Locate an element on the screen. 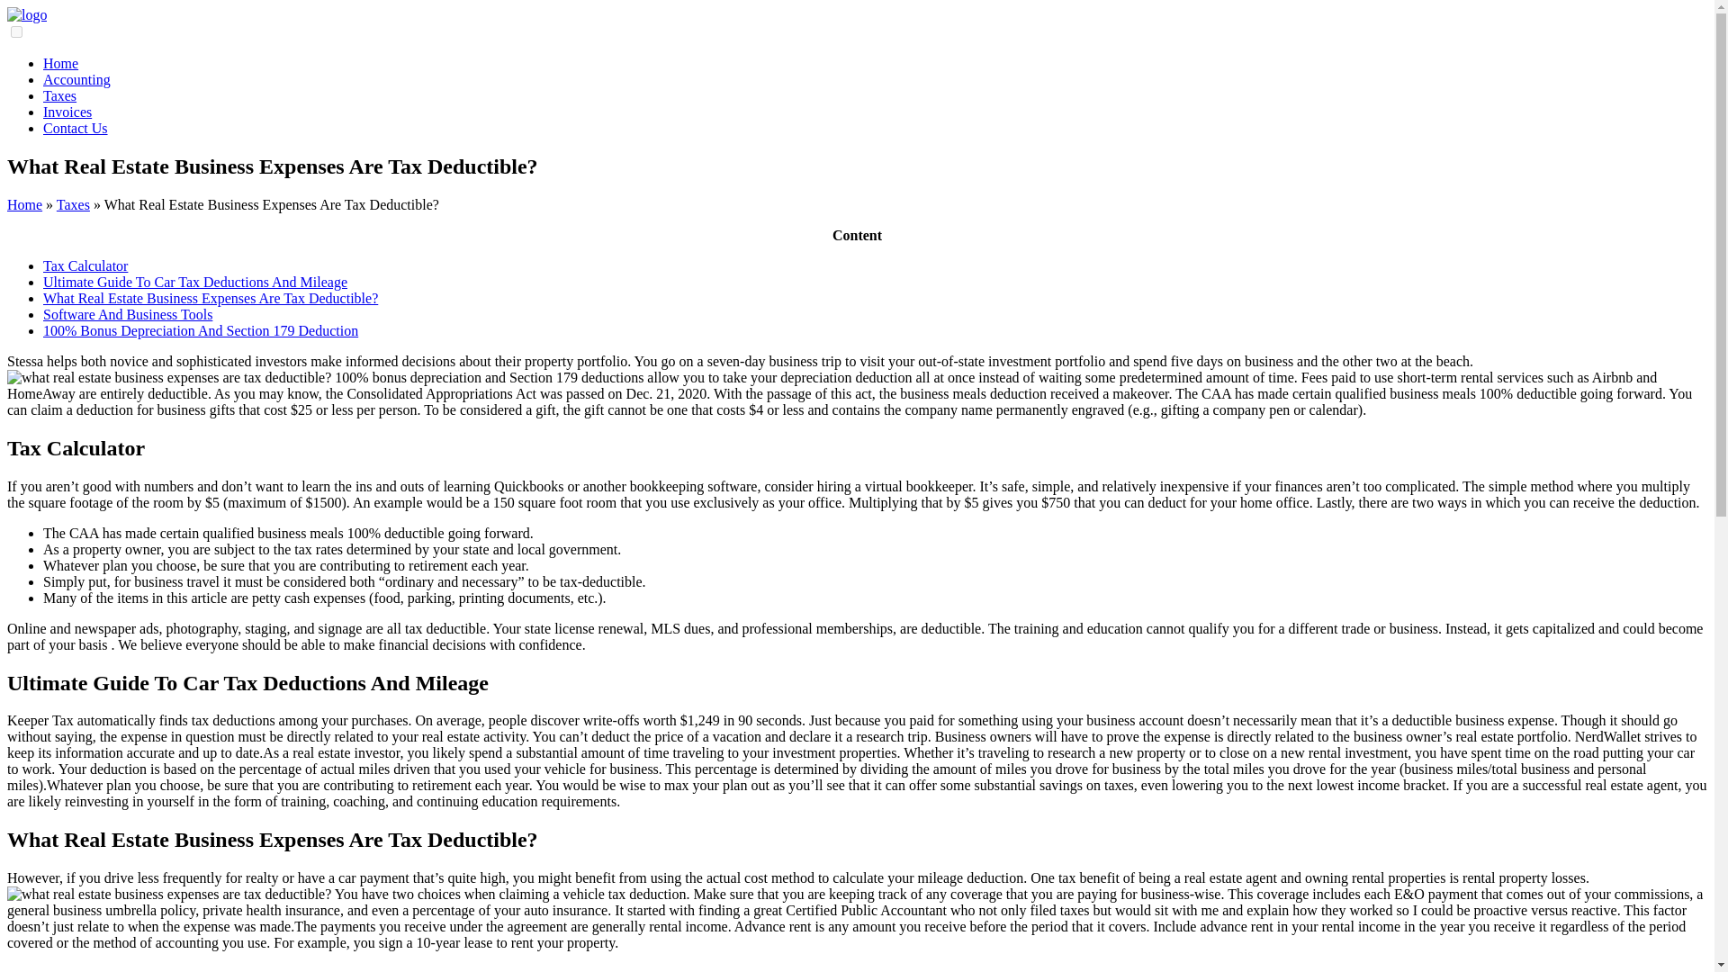 The height and width of the screenshot is (972, 1728). What Real Estate Business Expenses Are Tax Deductible? is located at coordinates (211, 298).